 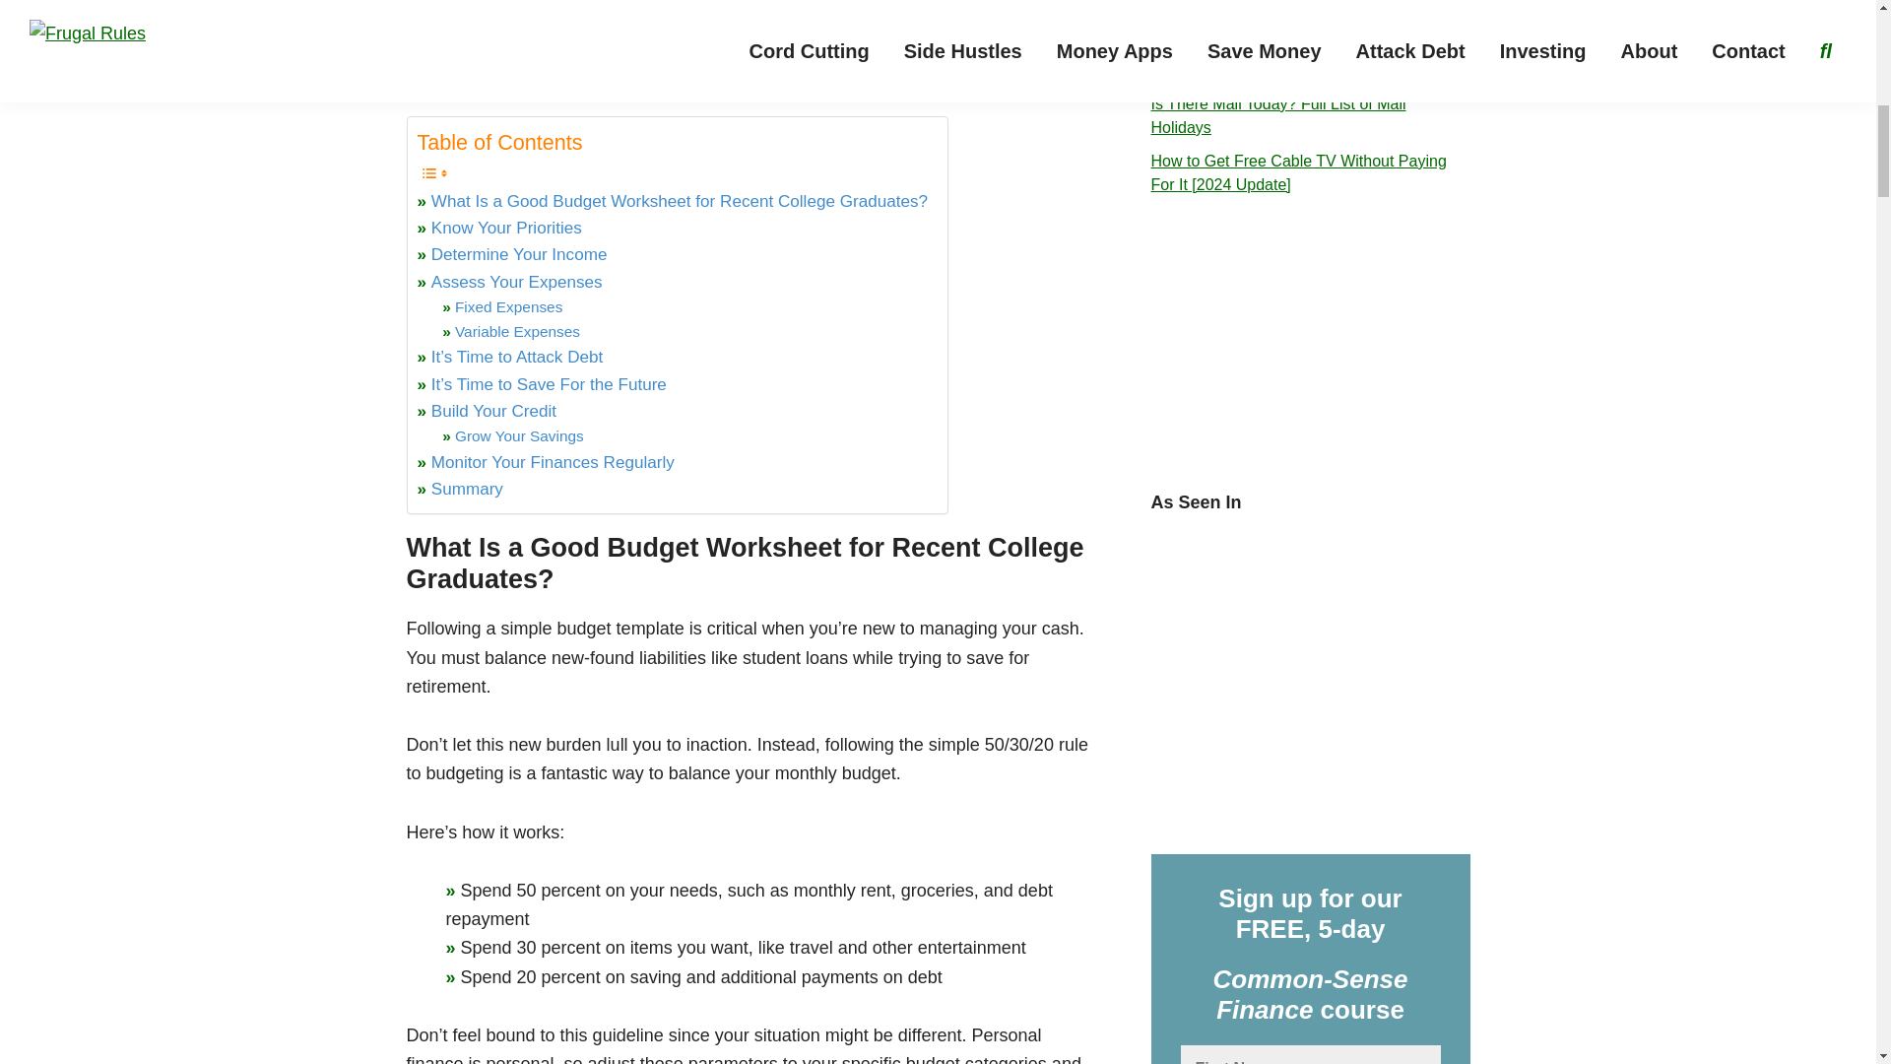 What do you see at coordinates (518, 332) in the screenshot?
I see `Variable Expenses` at bounding box center [518, 332].